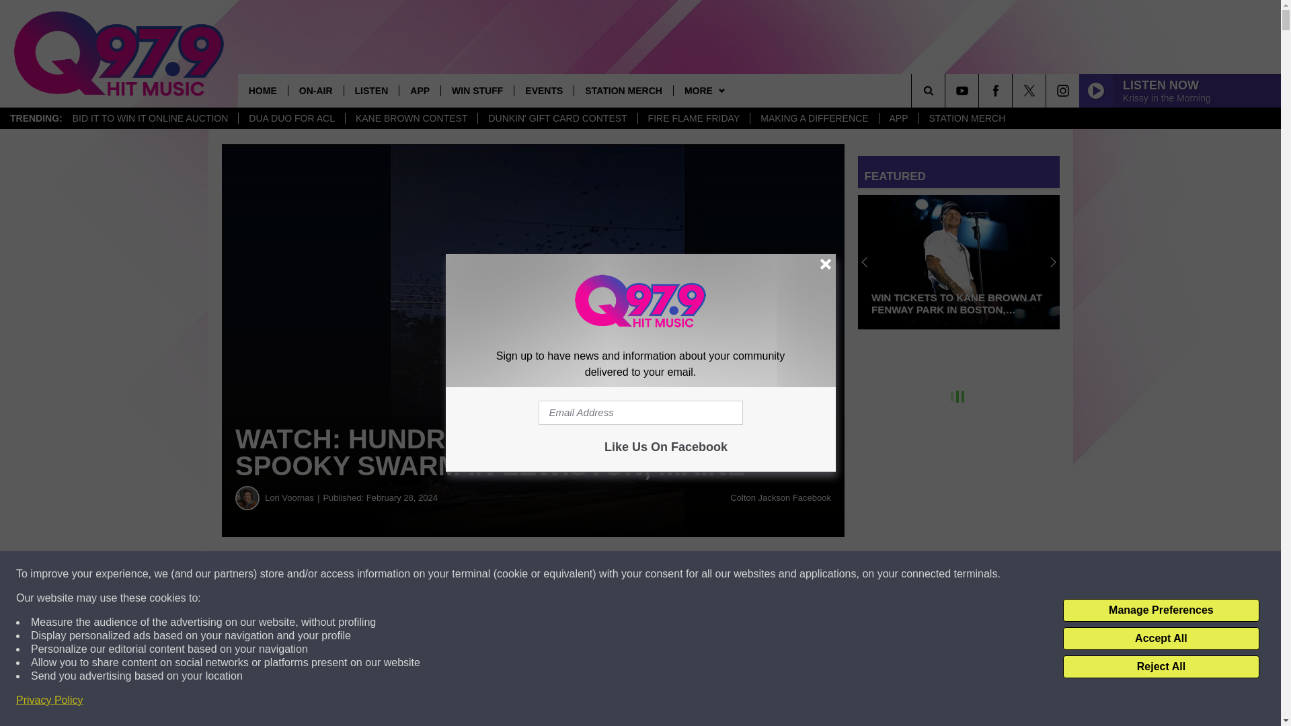 The width and height of the screenshot is (1291, 726). What do you see at coordinates (967, 118) in the screenshot?
I see `STATION MERCH` at bounding box center [967, 118].